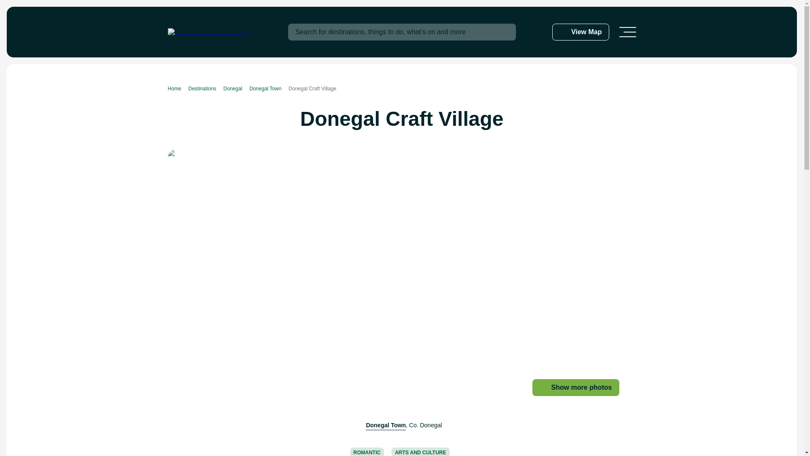 This screenshot has width=810, height=456. I want to click on Donegal Town, so click(386, 425).